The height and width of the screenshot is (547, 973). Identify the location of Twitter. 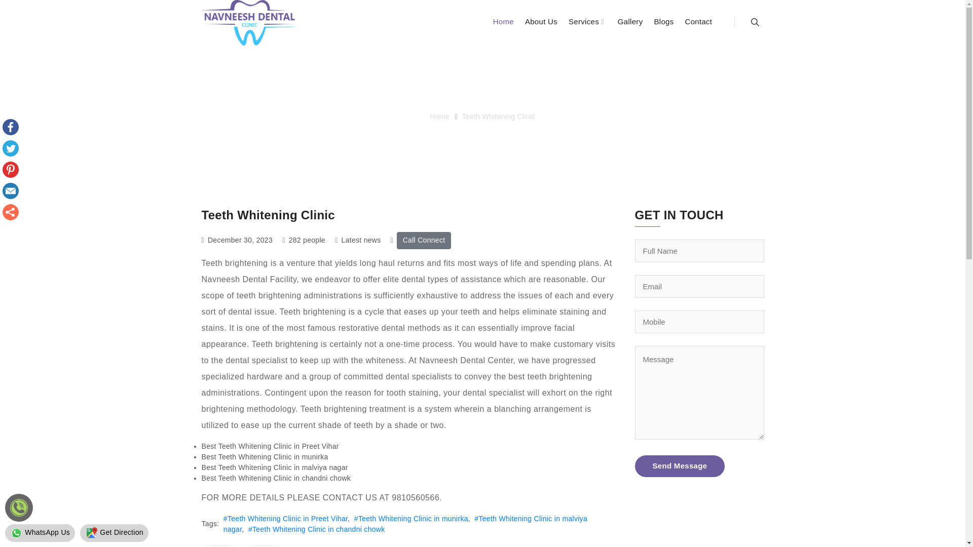
(10, 148).